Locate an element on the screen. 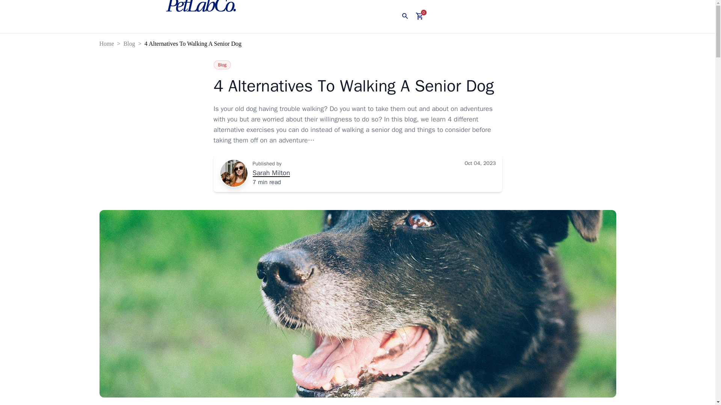  S is located at coordinates (234, 173).